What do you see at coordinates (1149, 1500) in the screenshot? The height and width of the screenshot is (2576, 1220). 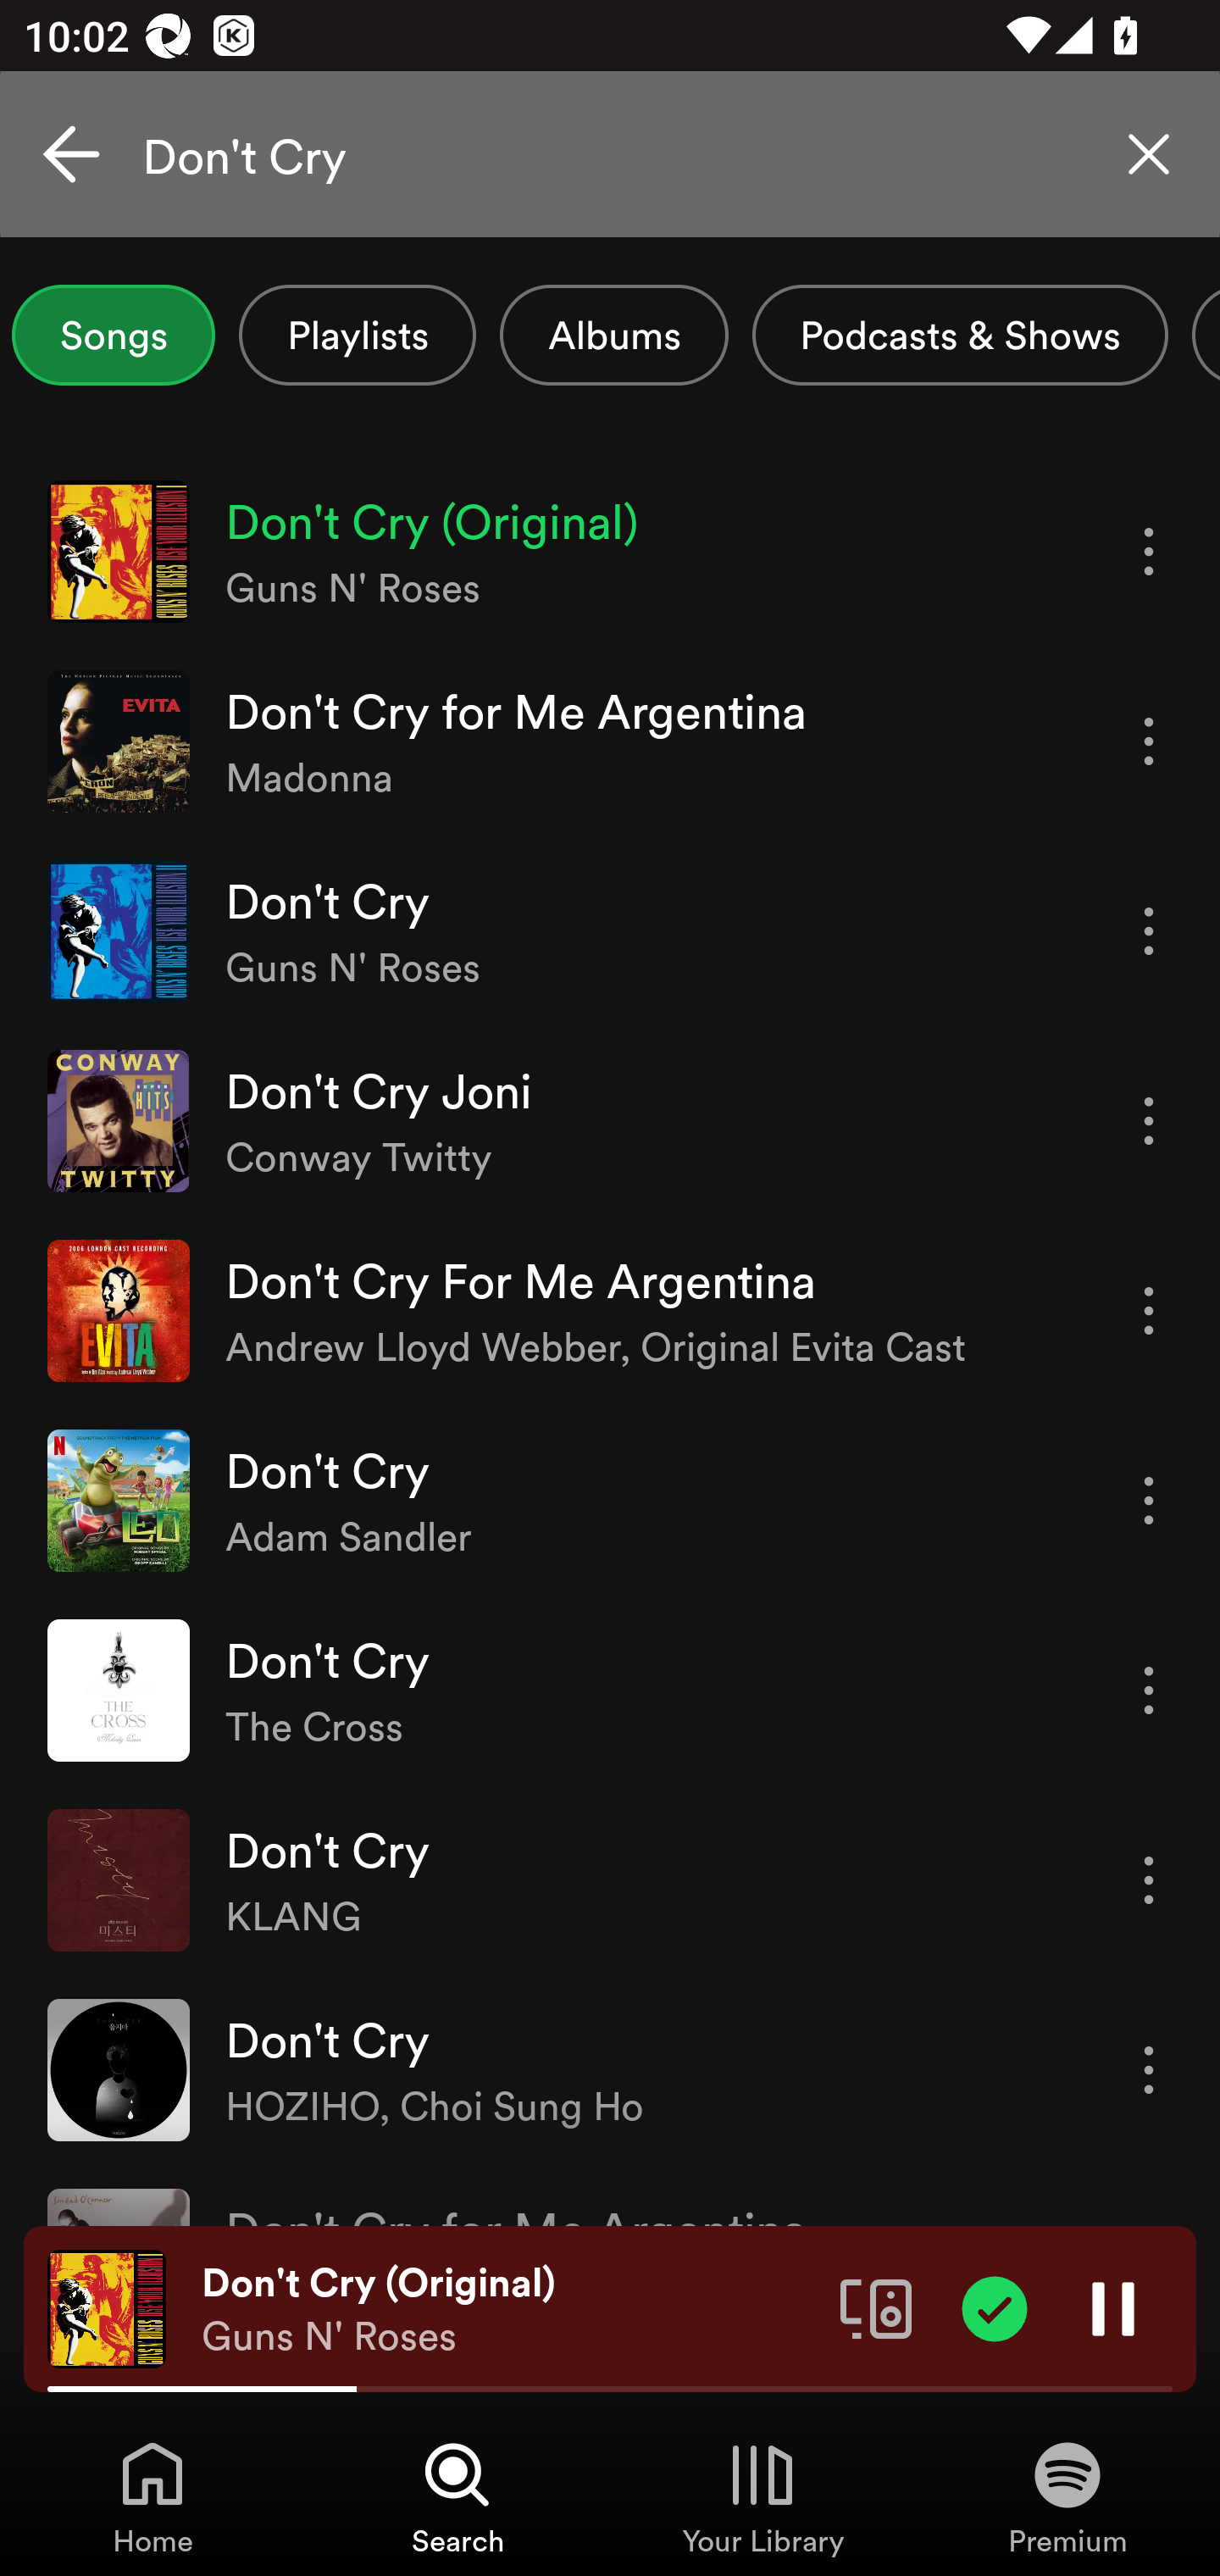 I see `More options for song Don't Cry` at bounding box center [1149, 1500].